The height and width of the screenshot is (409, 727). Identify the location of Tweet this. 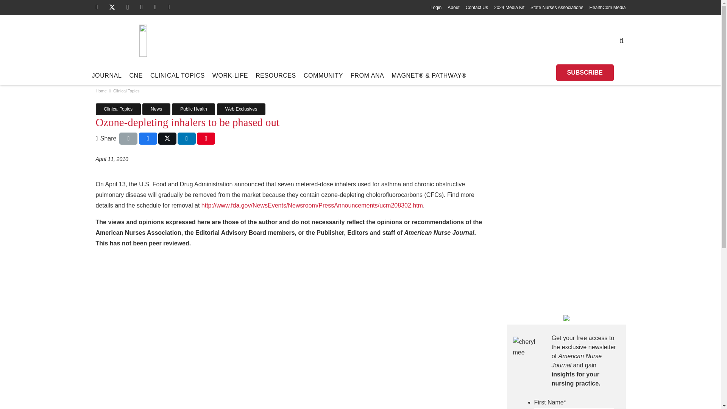
(167, 139).